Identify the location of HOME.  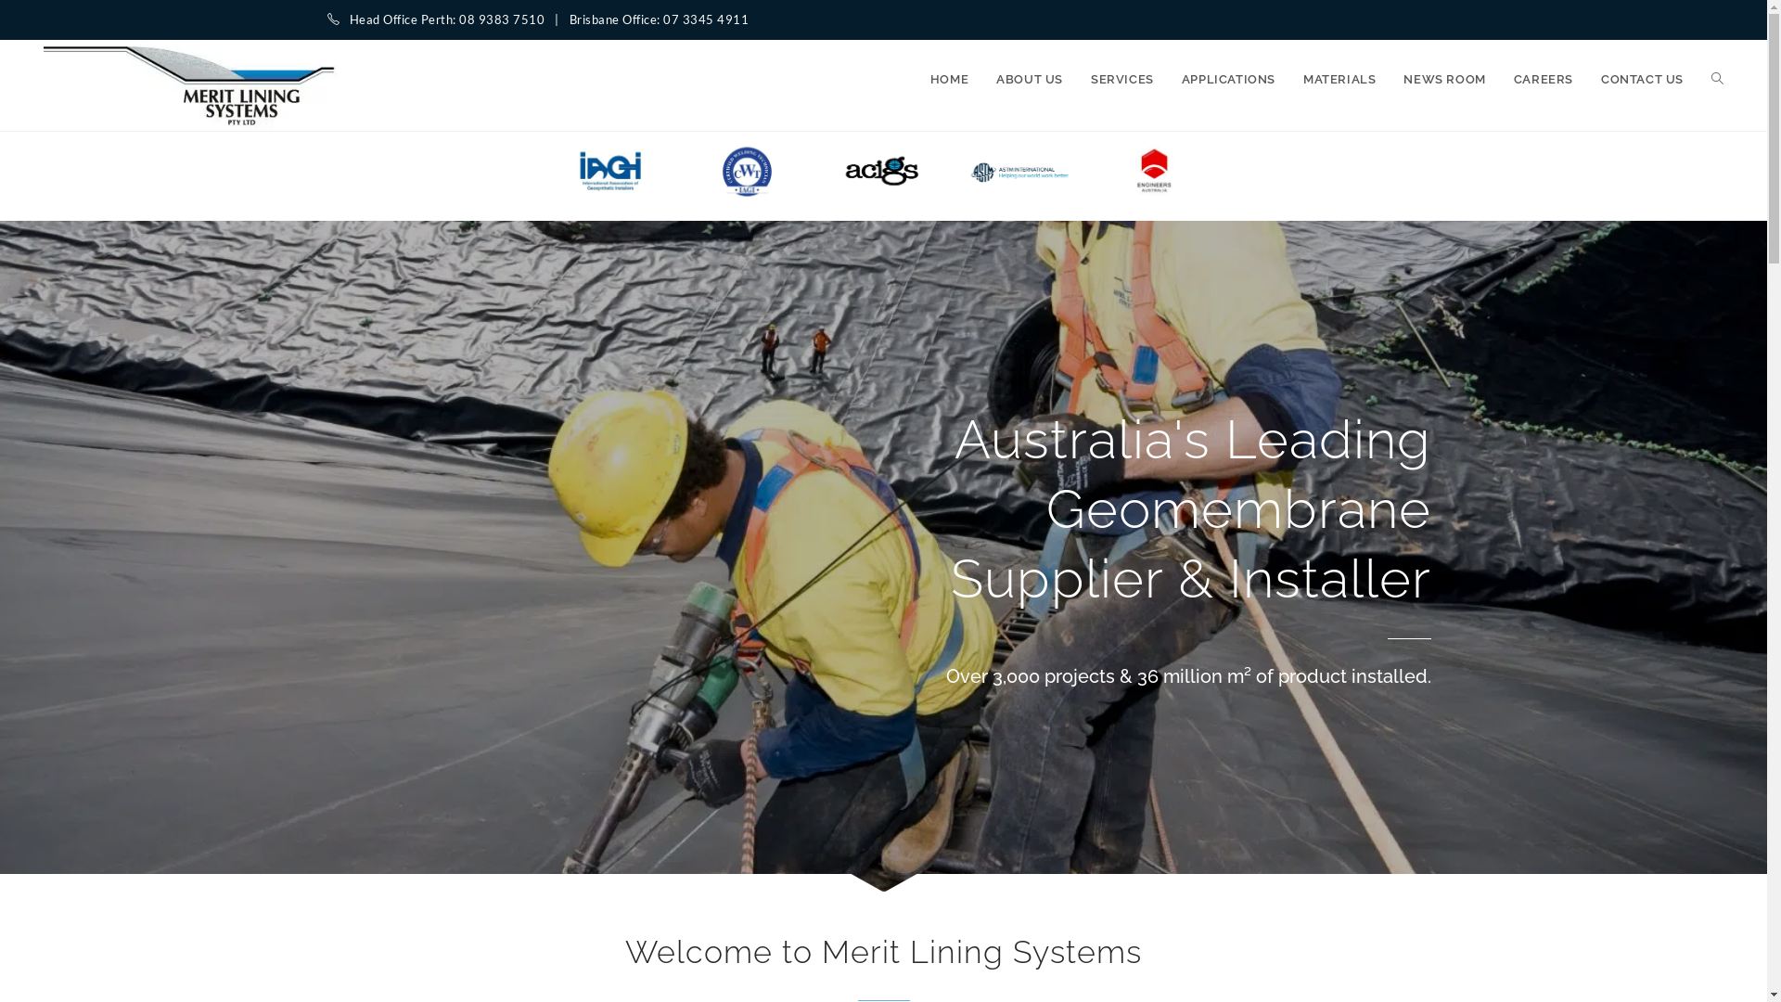
(949, 80).